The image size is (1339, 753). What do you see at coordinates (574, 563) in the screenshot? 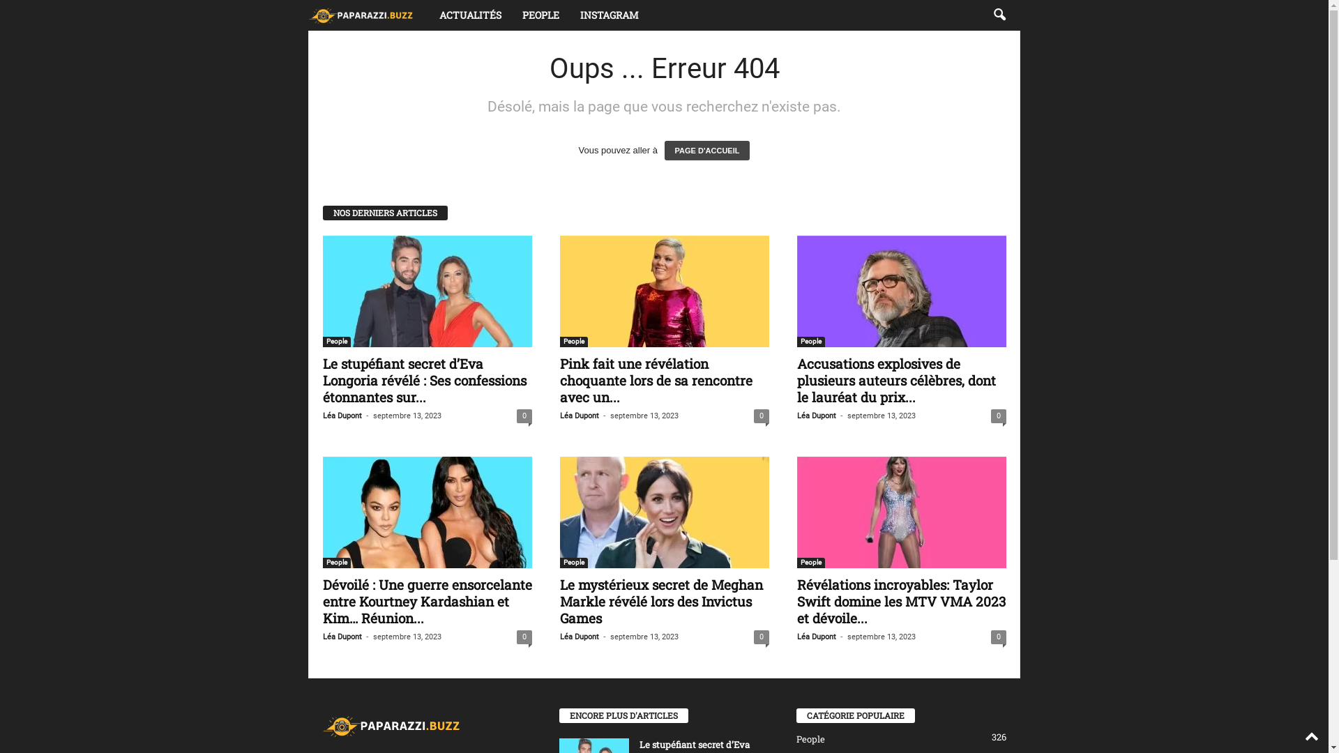
I see `People` at bounding box center [574, 563].